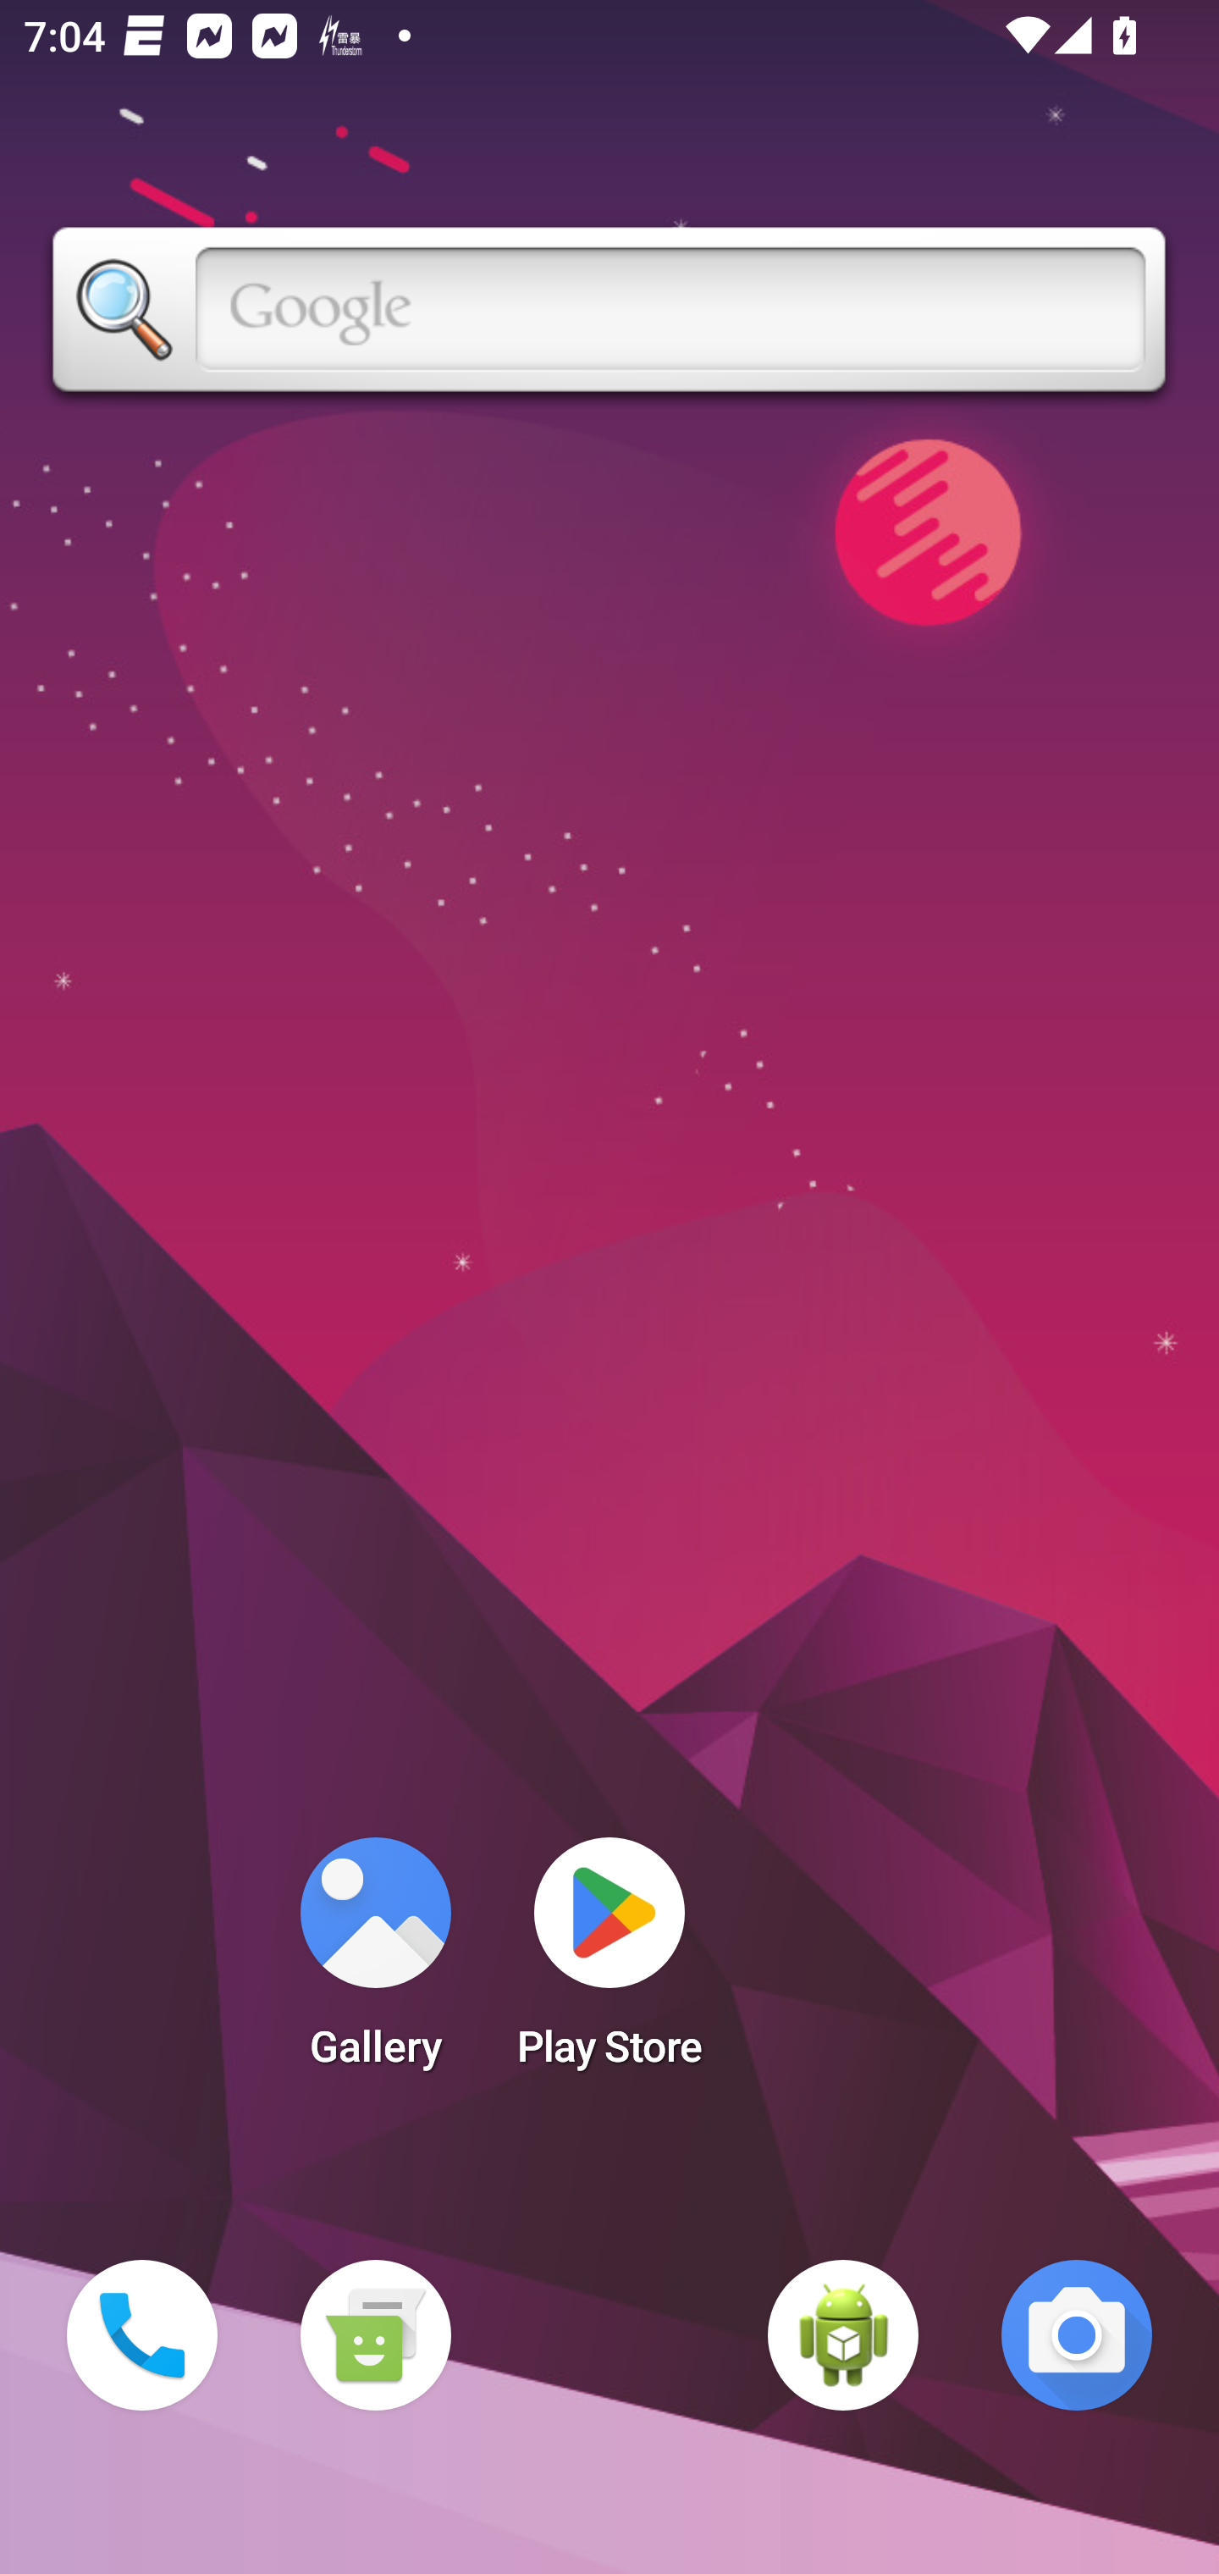 The image size is (1219, 2574). Describe the element at coordinates (375, 1963) in the screenshot. I see `Gallery` at that location.